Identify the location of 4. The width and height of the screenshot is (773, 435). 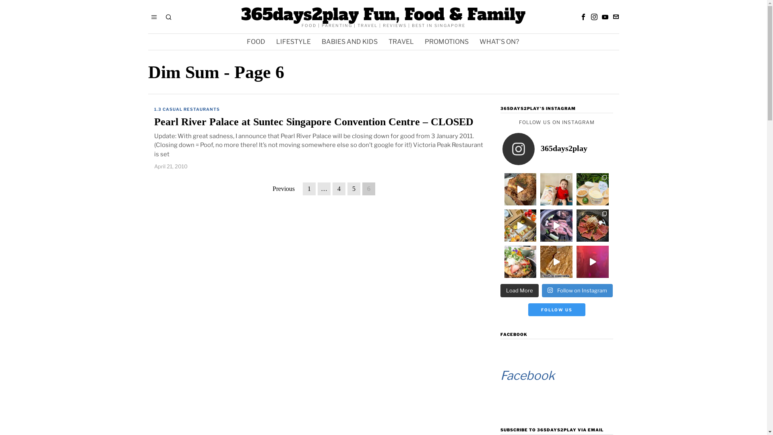
(339, 189).